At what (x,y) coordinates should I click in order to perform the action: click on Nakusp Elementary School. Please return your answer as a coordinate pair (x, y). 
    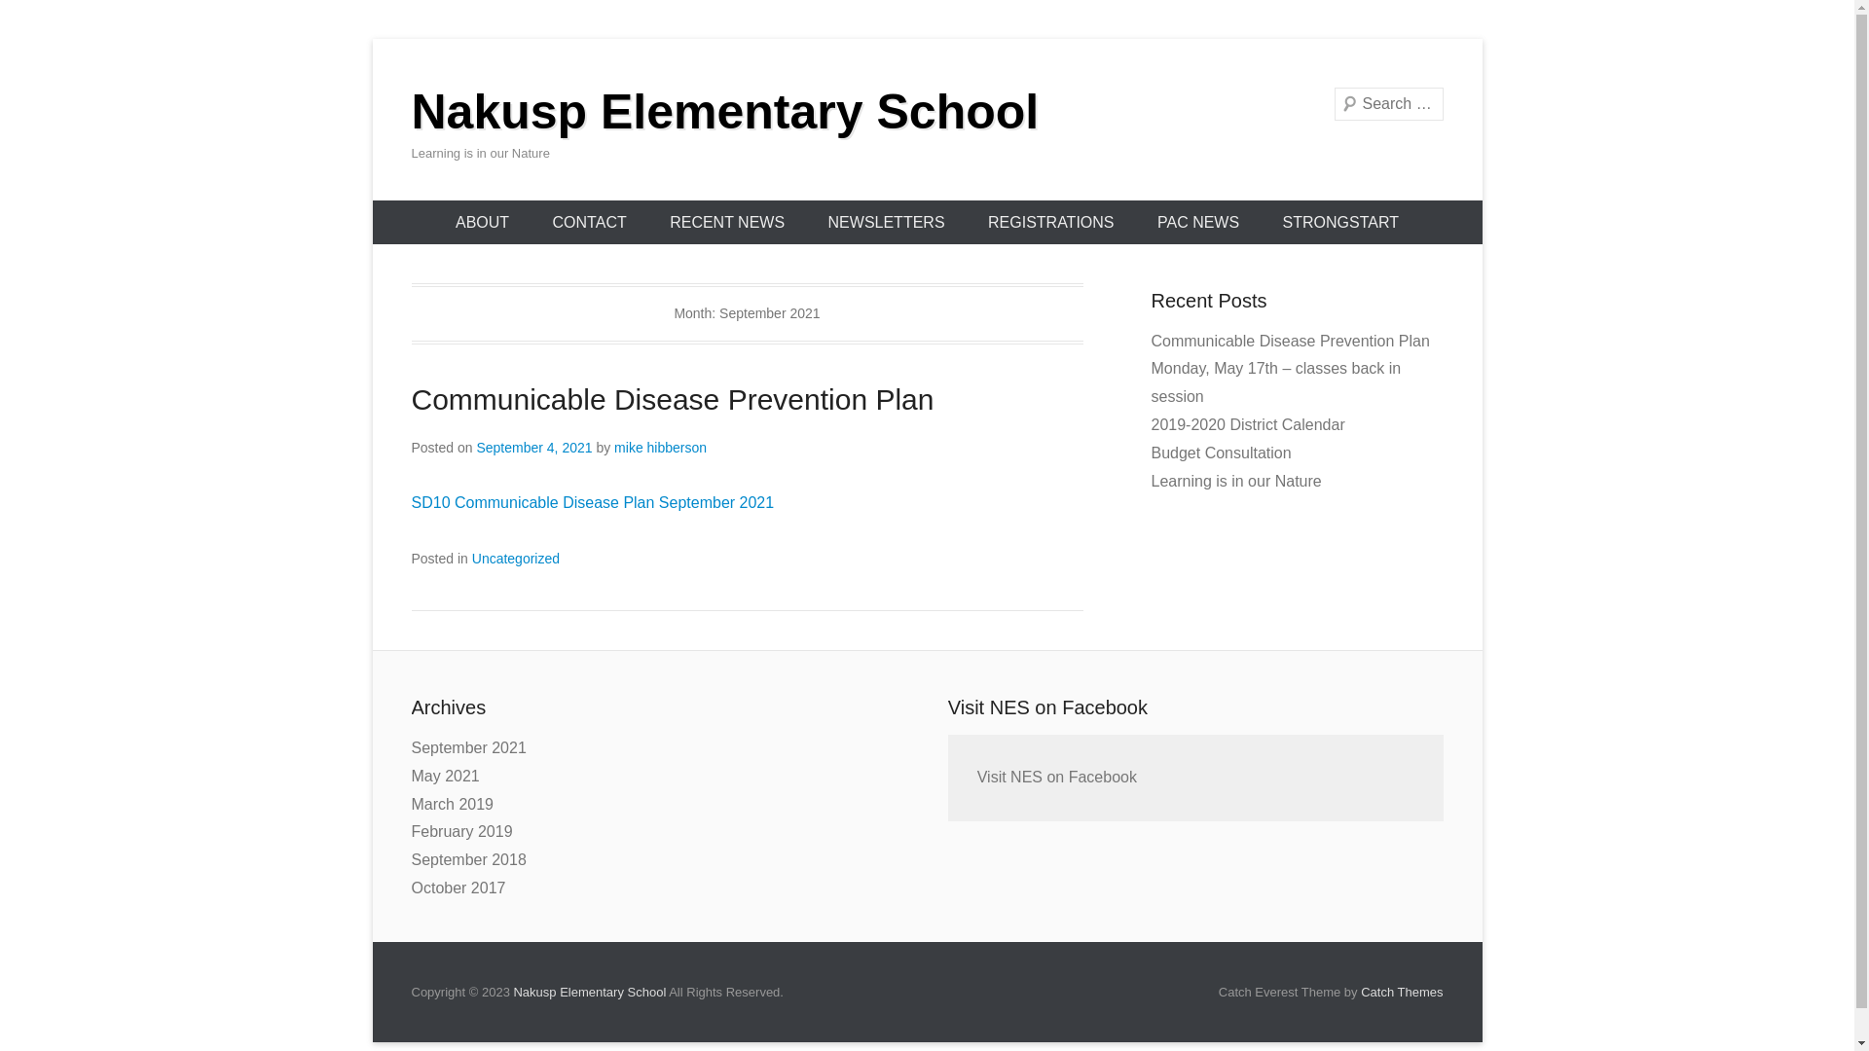
    Looking at the image, I should click on (590, 993).